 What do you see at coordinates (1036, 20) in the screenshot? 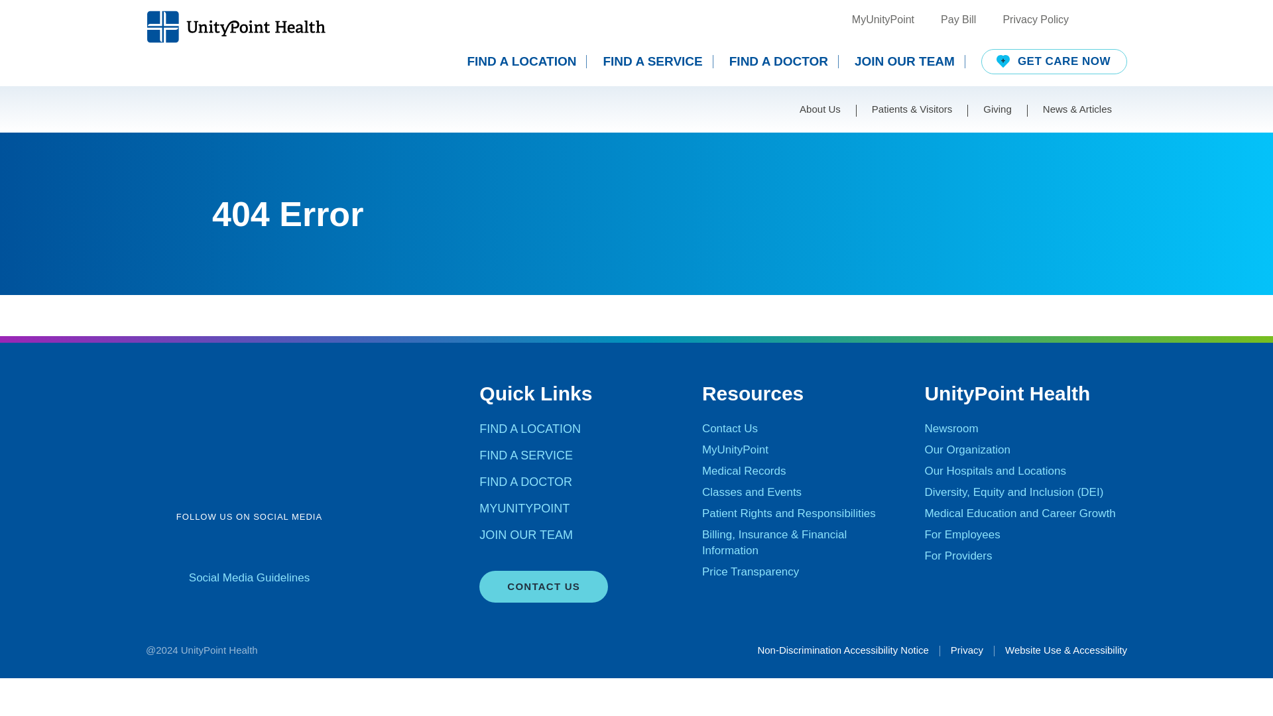
I see `Privacy Policy` at bounding box center [1036, 20].